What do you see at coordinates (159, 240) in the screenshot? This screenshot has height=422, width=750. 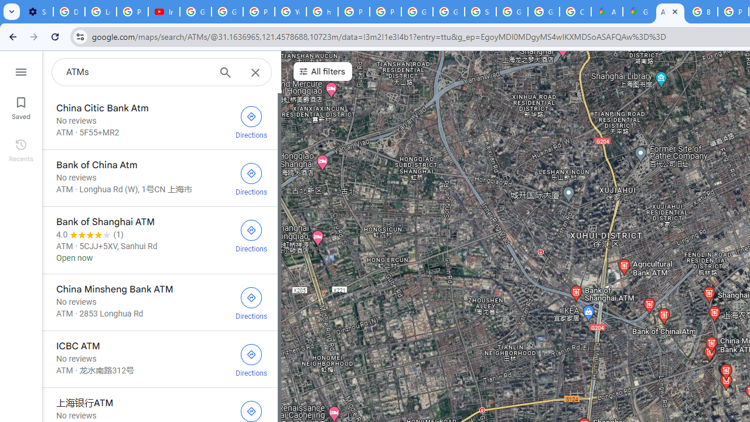 I see `Bank of Shanghai ATM` at bounding box center [159, 240].